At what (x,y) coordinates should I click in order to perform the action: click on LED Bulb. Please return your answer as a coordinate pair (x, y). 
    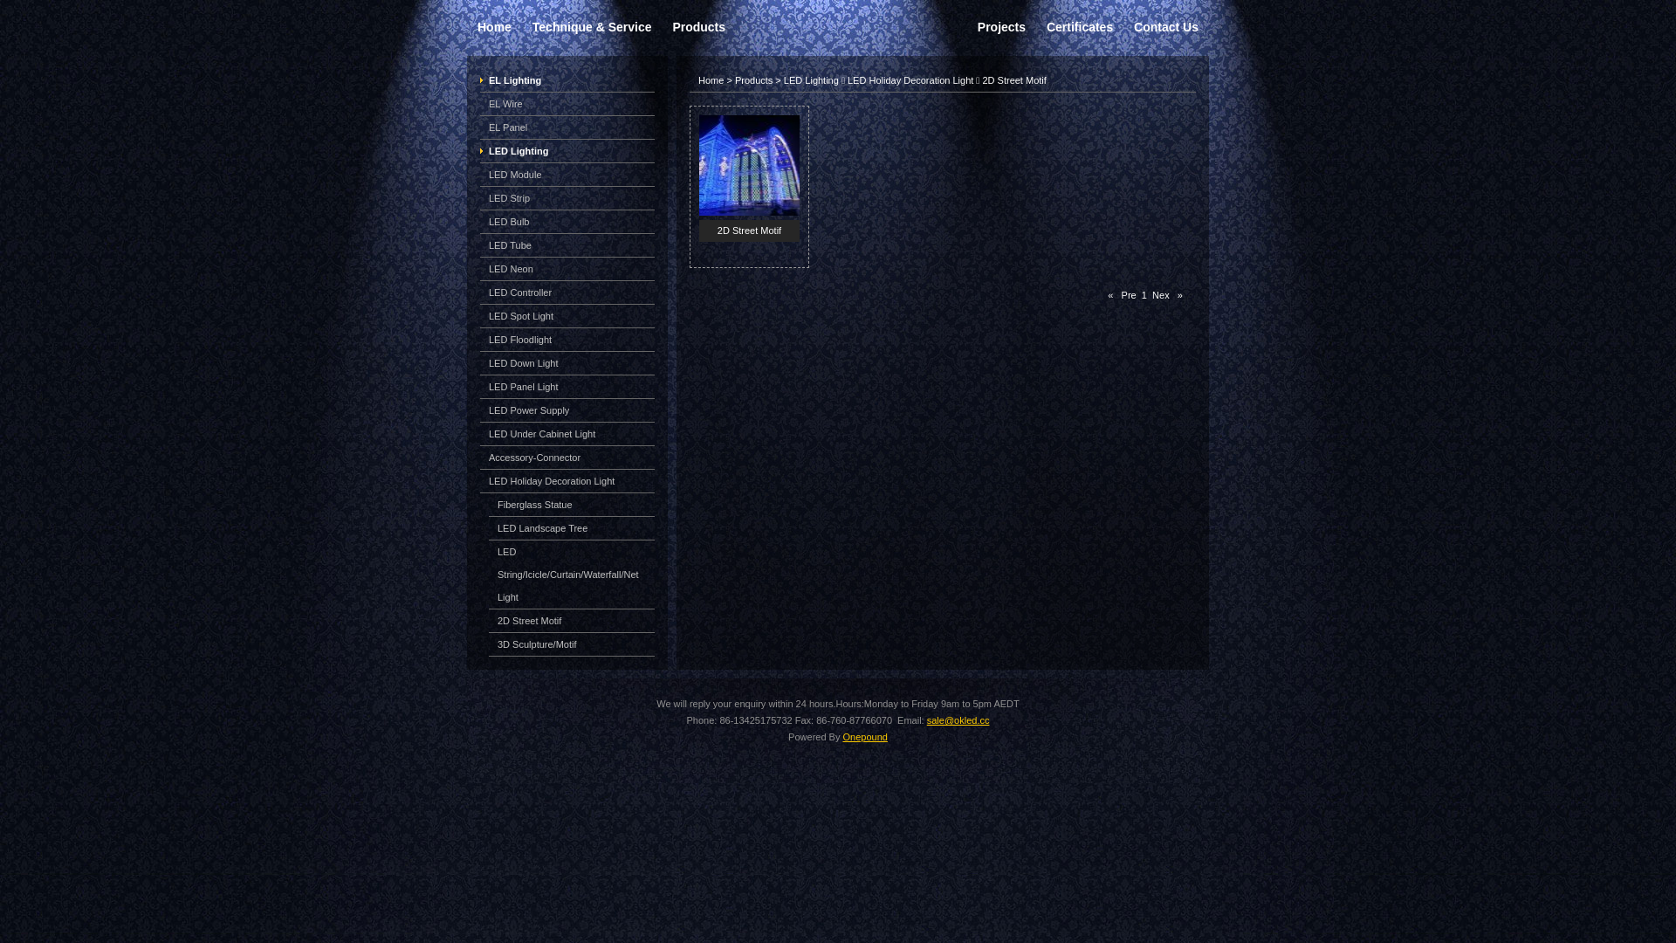
    Looking at the image, I should click on (509, 222).